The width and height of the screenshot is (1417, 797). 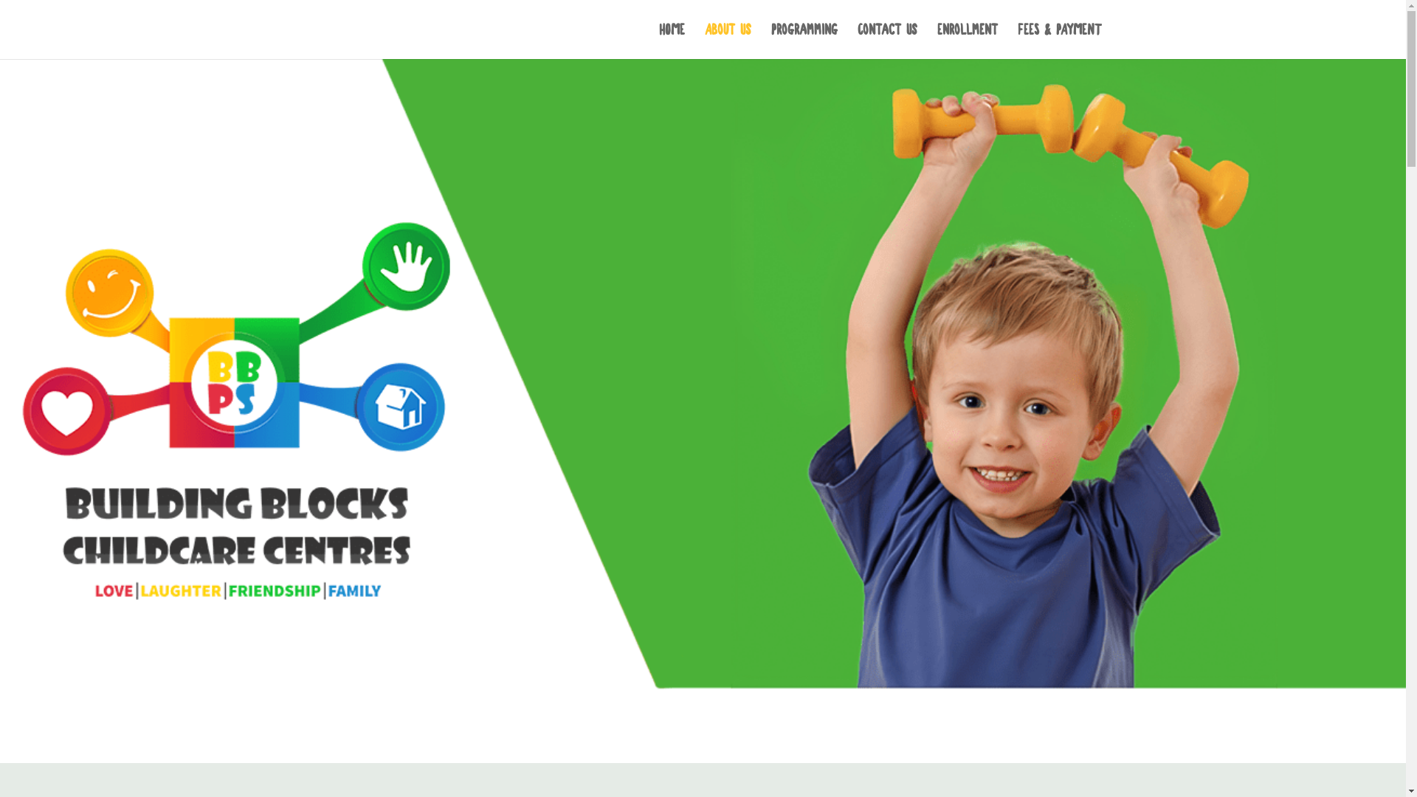 What do you see at coordinates (968, 41) in the screenshot?
I see `Enrollment` at bounding box center [968, 41].